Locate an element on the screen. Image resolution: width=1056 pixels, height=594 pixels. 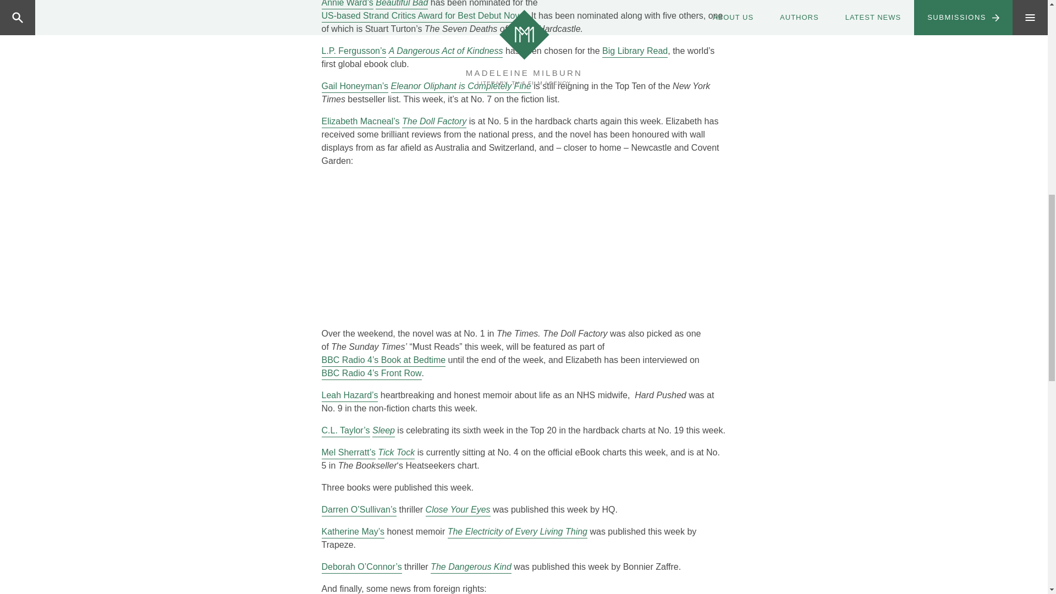
Beautiful Bad is located at coordinates (402, 4).